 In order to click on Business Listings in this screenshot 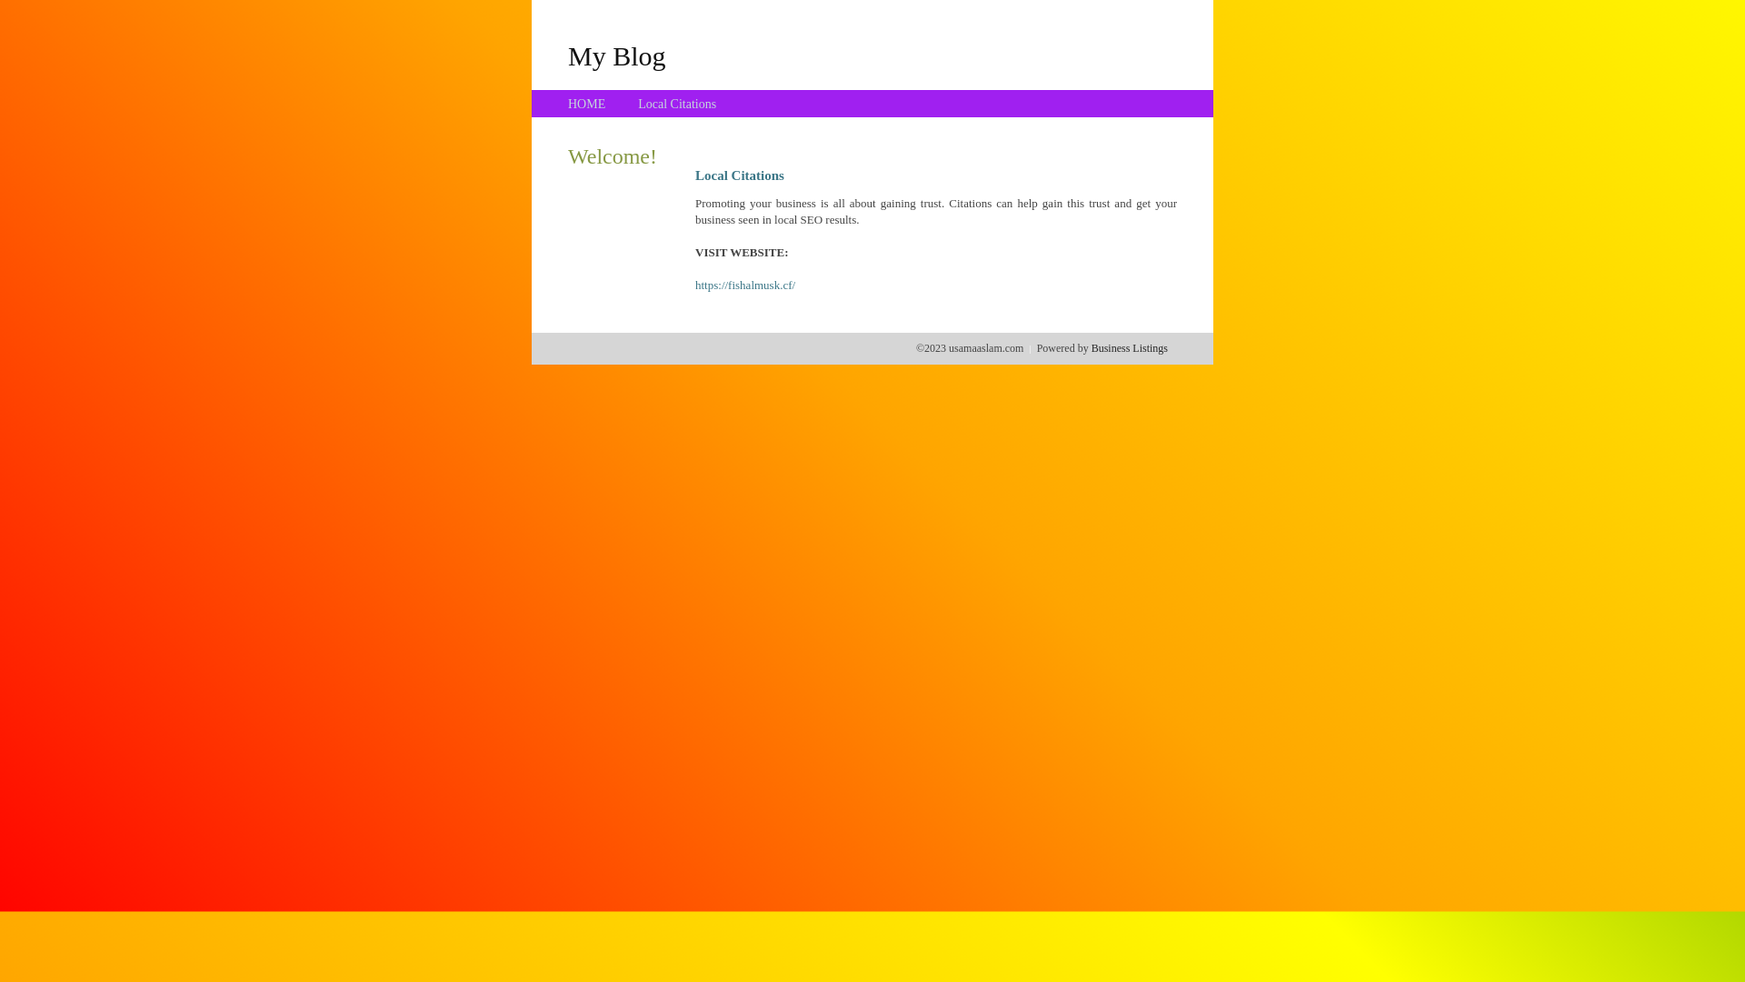, I will do `click(1130, 348)`.